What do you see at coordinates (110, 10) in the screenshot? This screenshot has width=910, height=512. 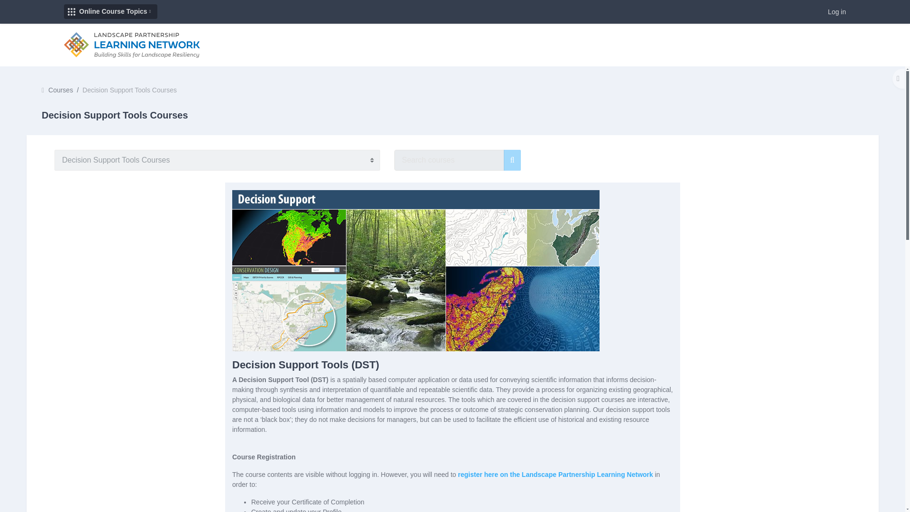 I see `Online Course Topics` at bounding box center [110, 10].